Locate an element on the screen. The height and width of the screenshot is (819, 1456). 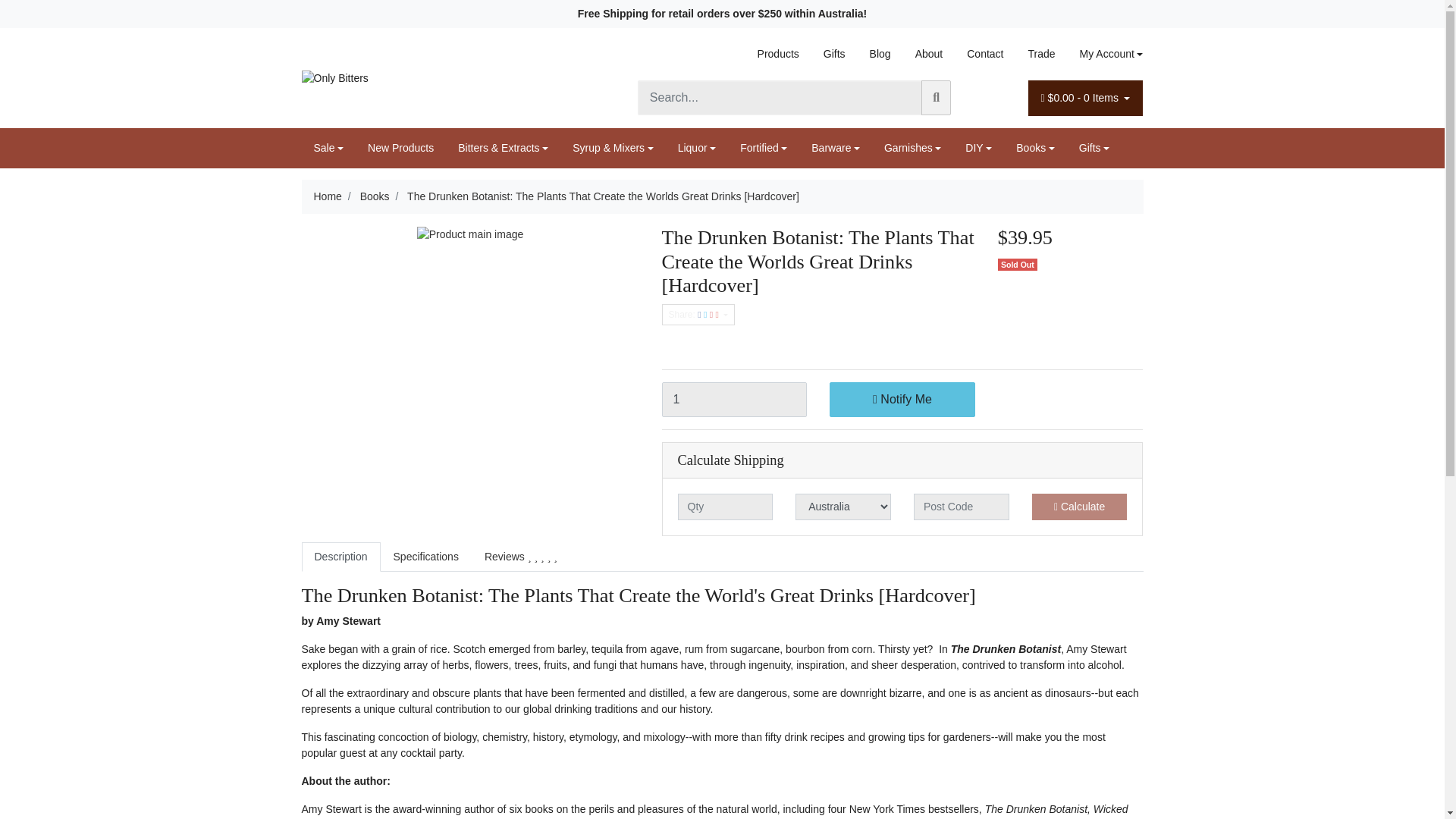
About is located at coordinates (928, 53).